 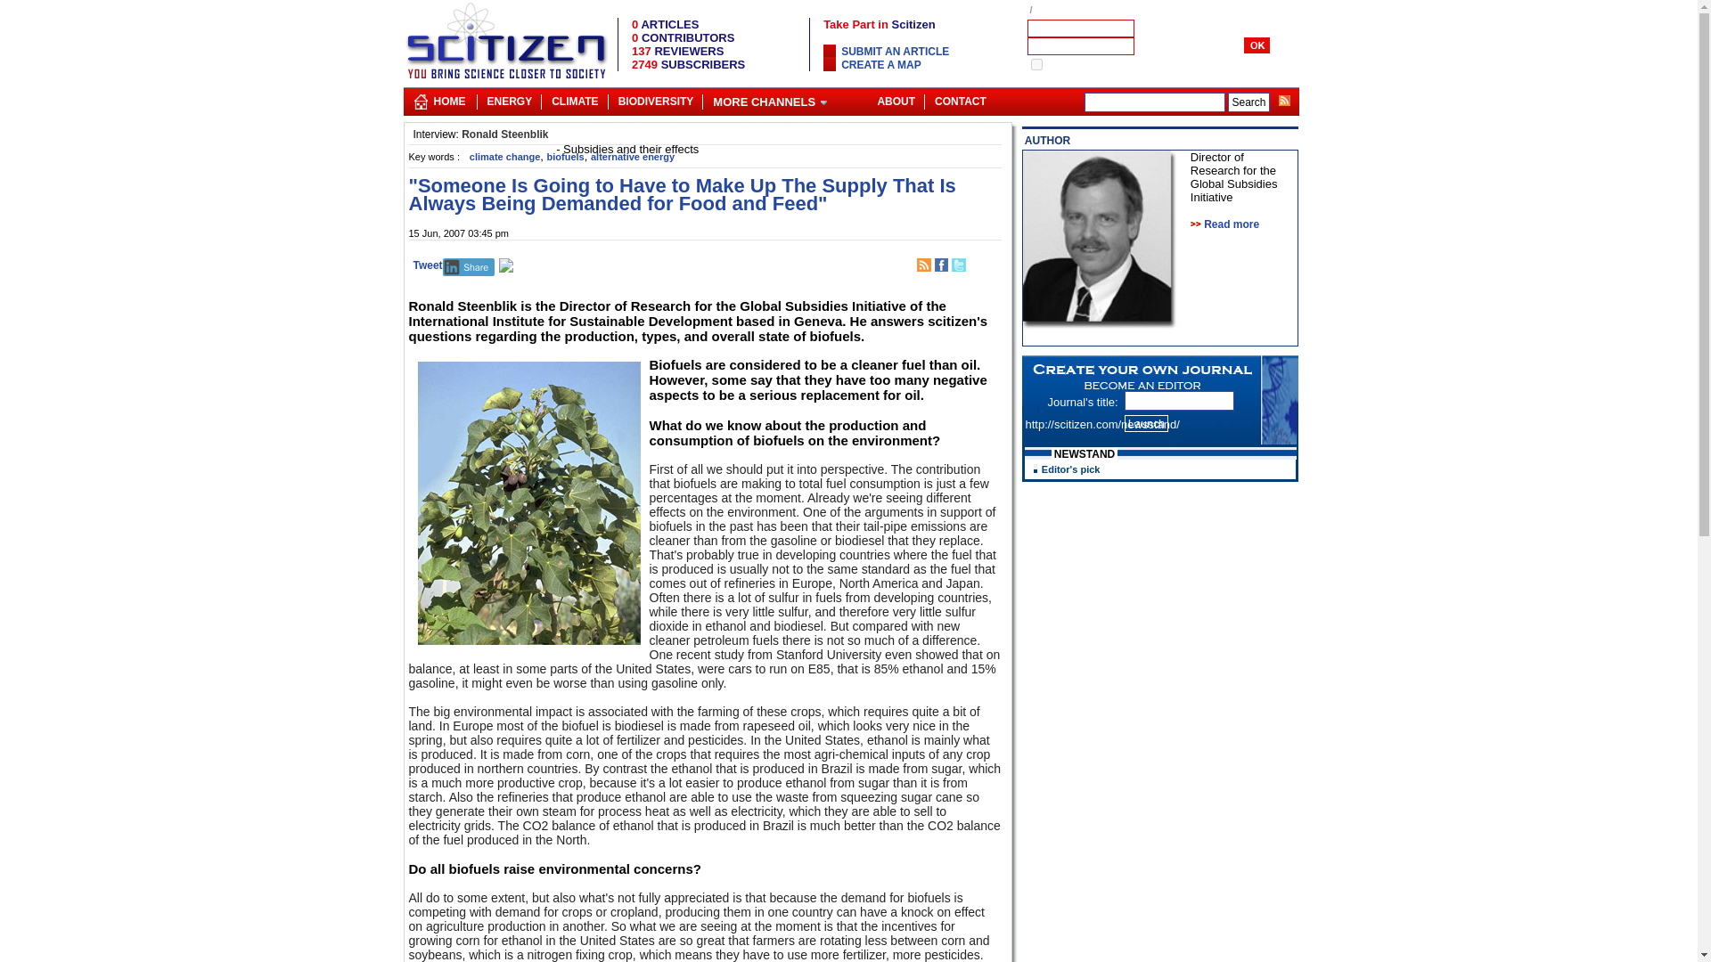 I want to click on true, so click(x=1036, y=64).